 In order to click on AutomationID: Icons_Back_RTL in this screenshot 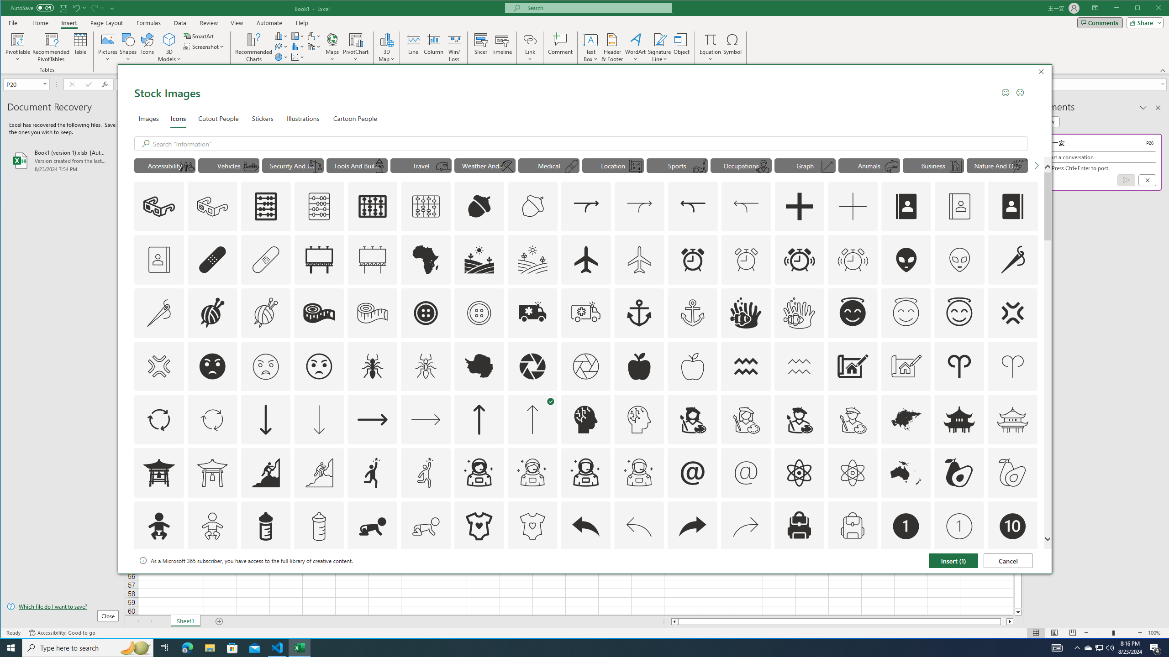, I will do `click(693, 526)`.